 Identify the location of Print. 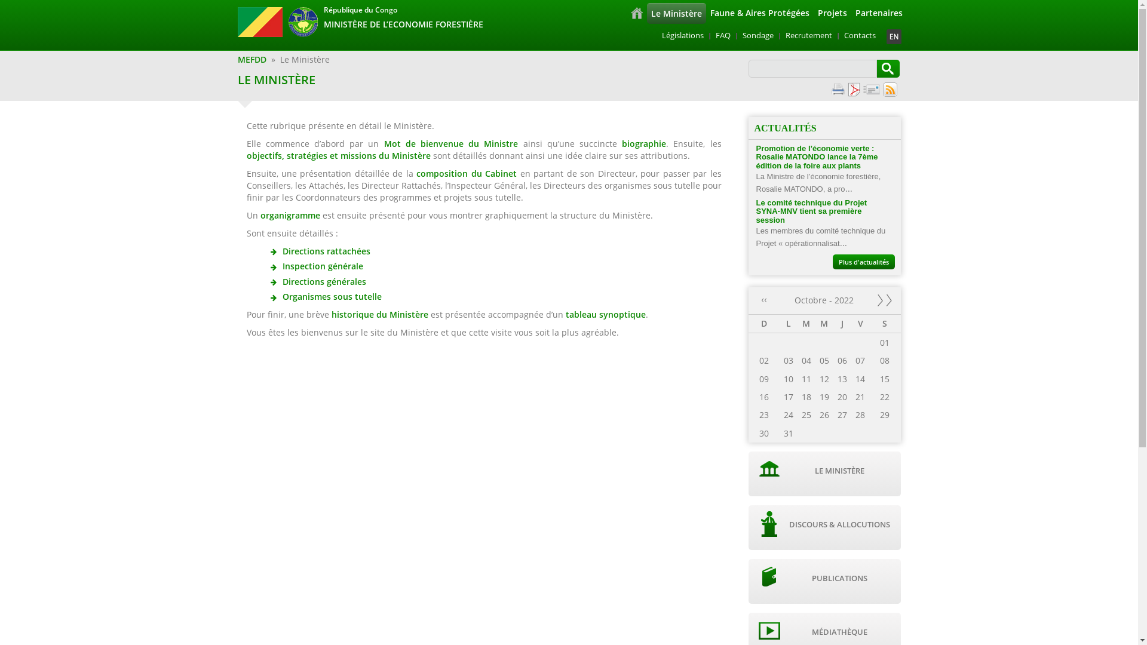
(835, 88).